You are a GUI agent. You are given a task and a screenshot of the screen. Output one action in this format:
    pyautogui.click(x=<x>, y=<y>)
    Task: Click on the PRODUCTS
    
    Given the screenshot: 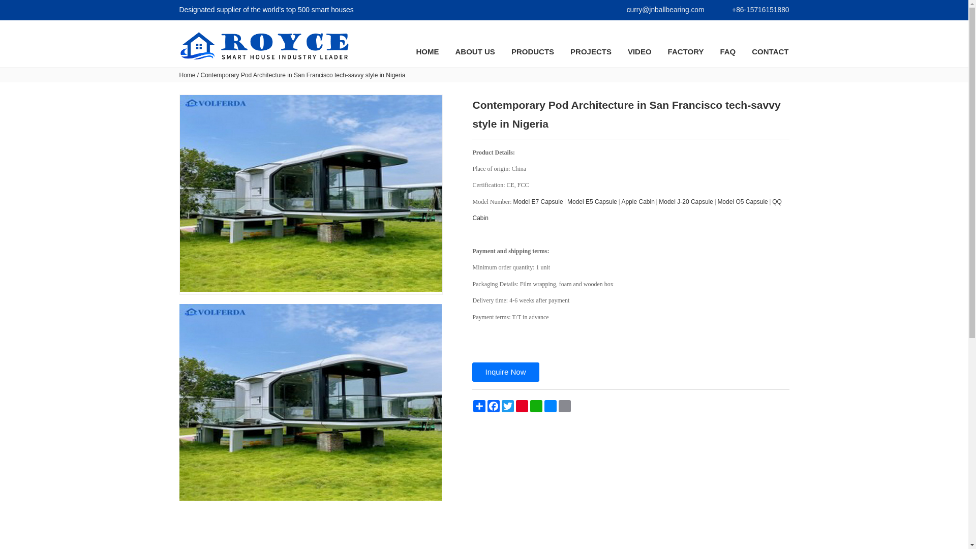 What is the action you would take?
    pyautogui.click(x=532, y=51)
    